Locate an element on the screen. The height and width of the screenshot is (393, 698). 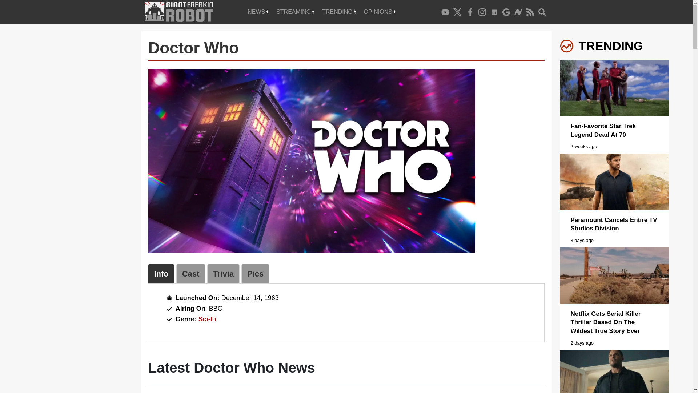
STREAMING is located at coordinates (295, 12).